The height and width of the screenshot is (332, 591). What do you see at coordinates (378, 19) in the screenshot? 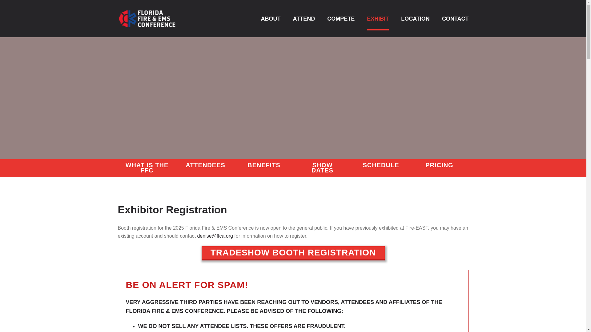
I see `EXHIBIT` at bounding box center [378, 19].